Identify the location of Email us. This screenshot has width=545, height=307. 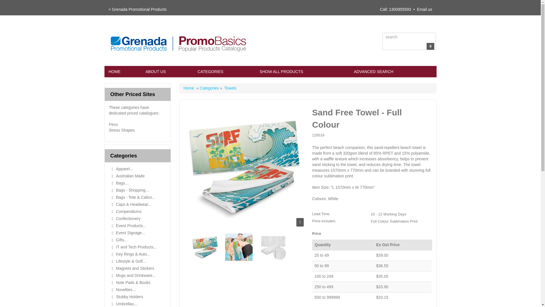
(424, 9).